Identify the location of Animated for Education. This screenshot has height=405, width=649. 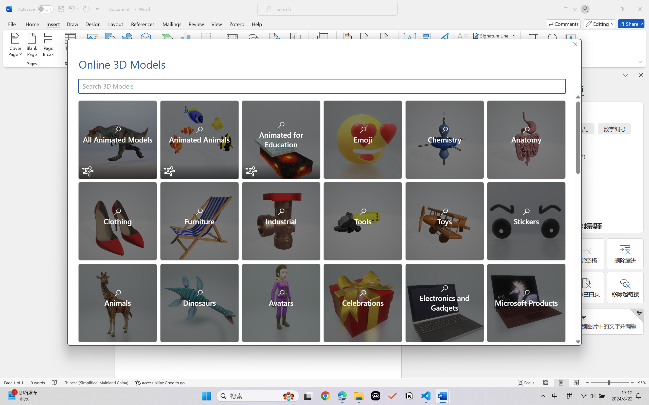
(281, 139).